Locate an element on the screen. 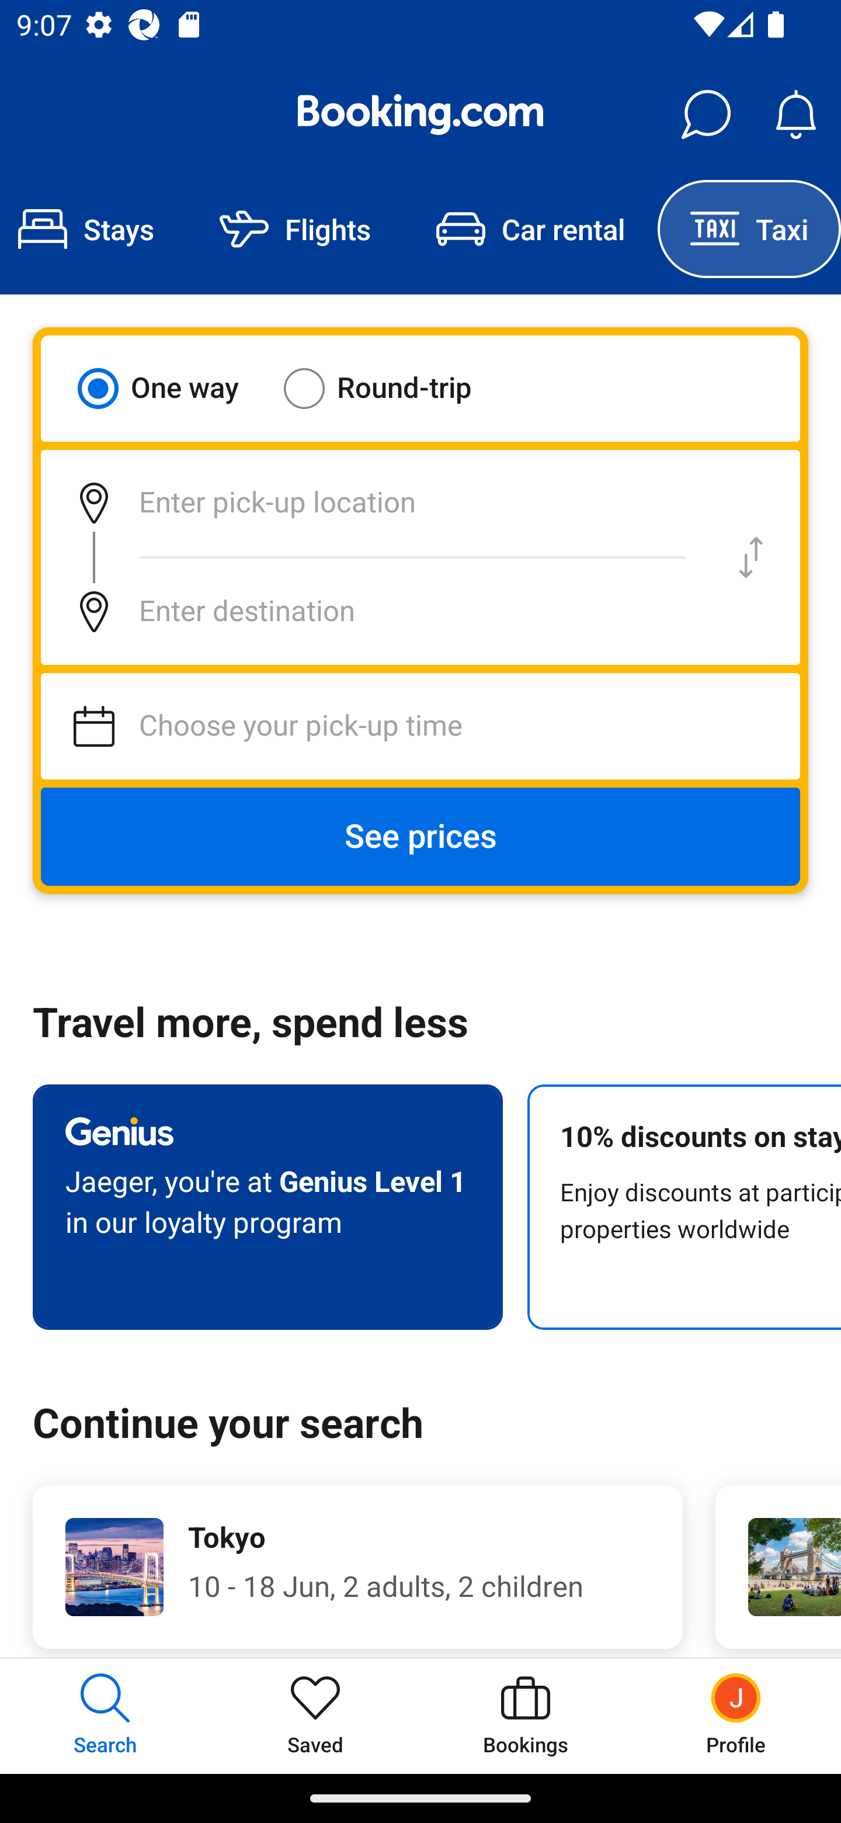 This screenshot has width=841, height=1823. Bookings is located at coordinates (526, 1715).